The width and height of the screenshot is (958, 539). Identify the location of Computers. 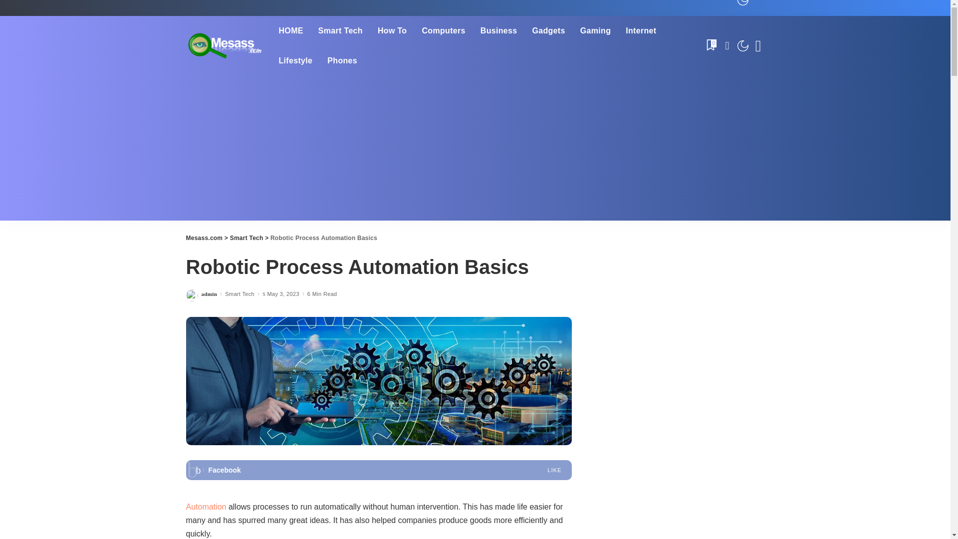
(443, 31).